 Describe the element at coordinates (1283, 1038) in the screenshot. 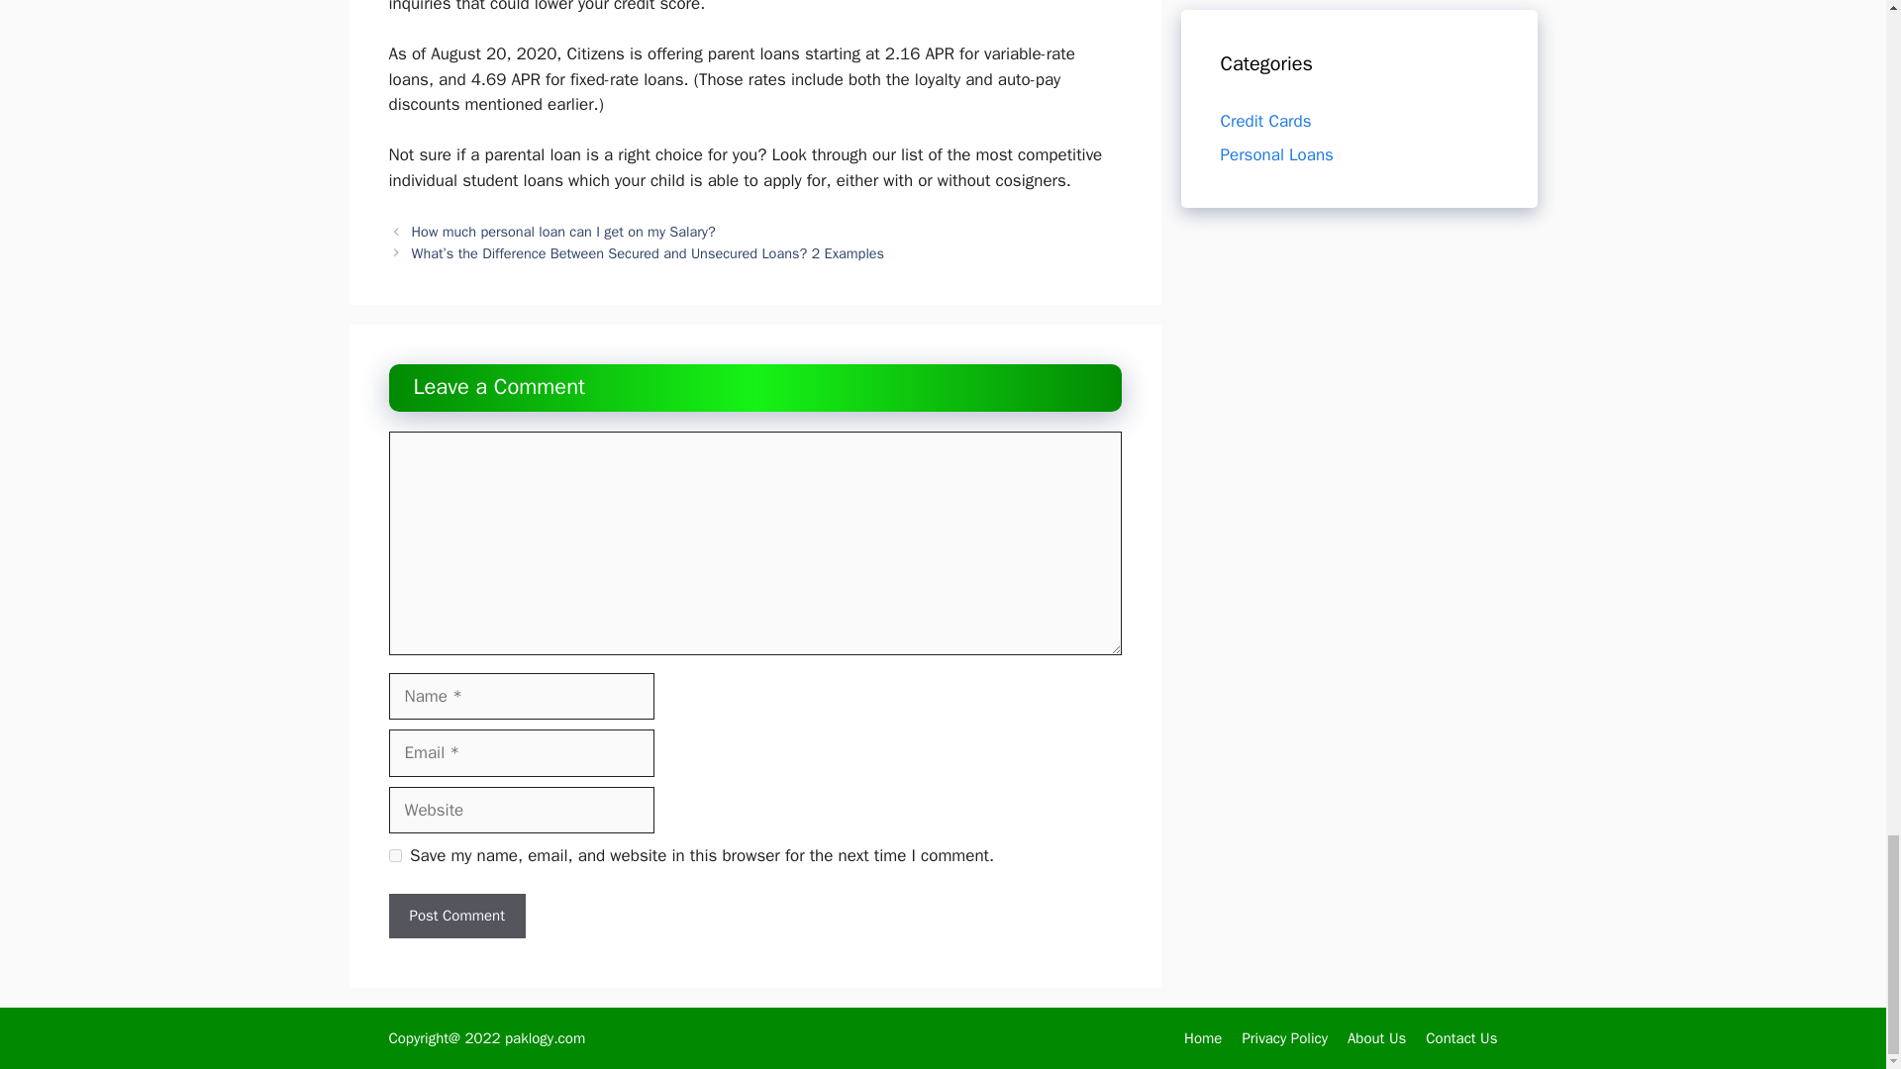

I see `Privacy Policy` at that location.